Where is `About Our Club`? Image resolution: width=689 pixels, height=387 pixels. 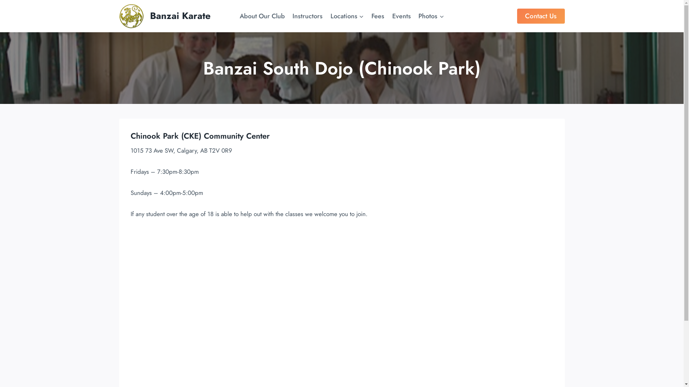 About Our Club is located at coordinates (262, 16).